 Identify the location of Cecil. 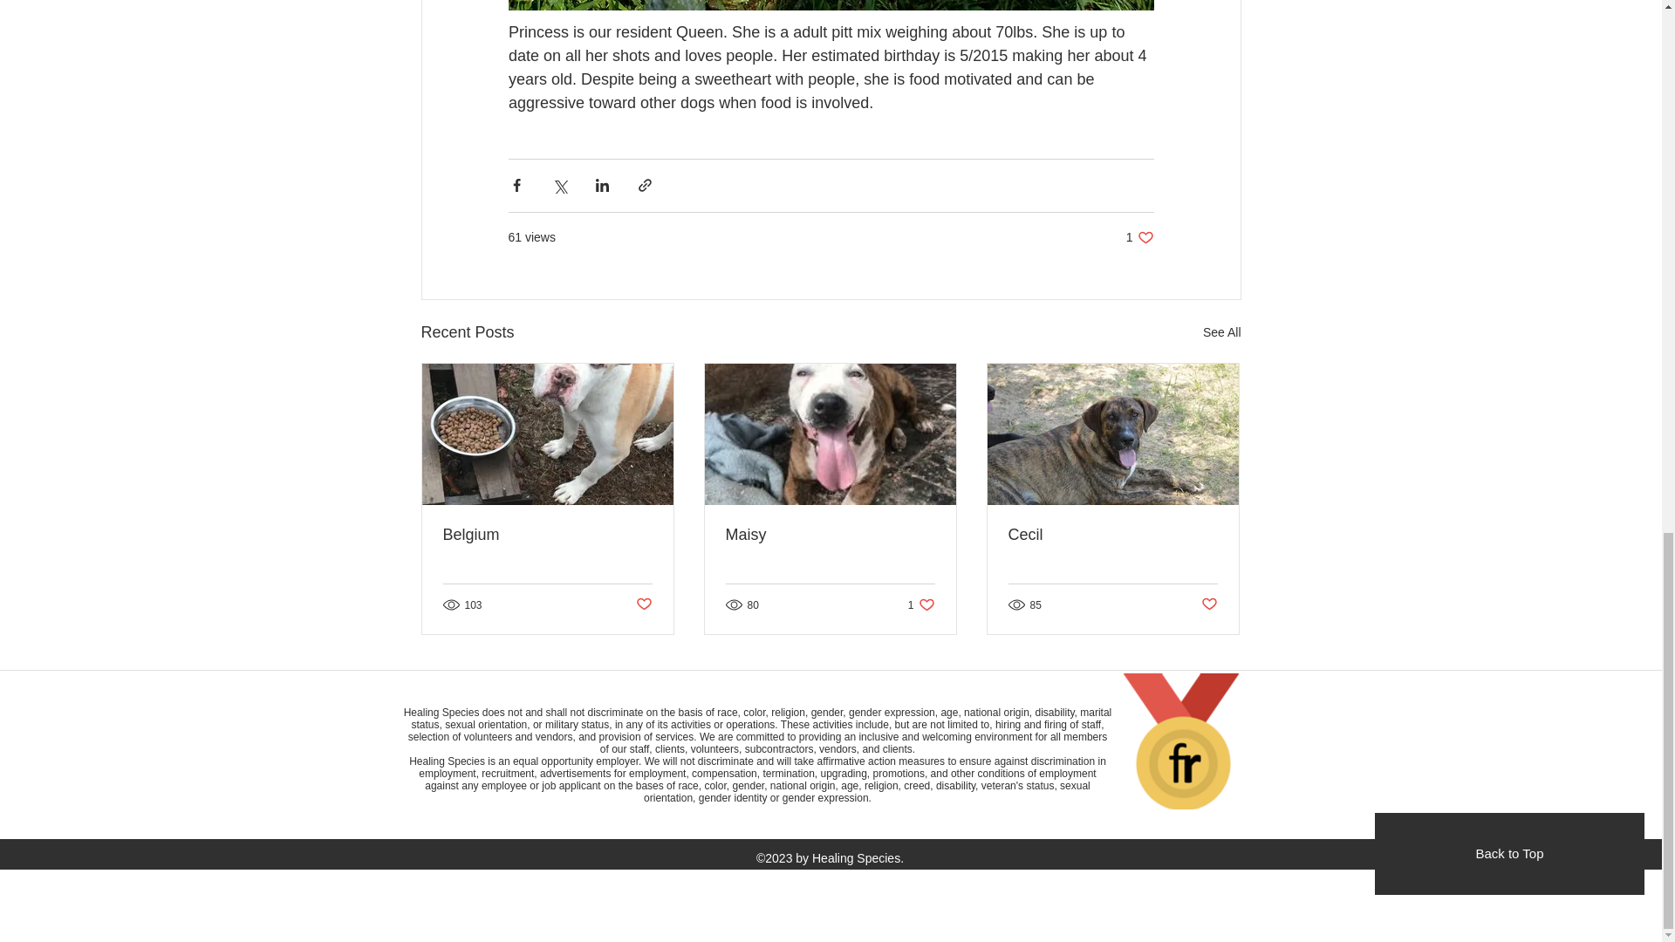
(921, 604).